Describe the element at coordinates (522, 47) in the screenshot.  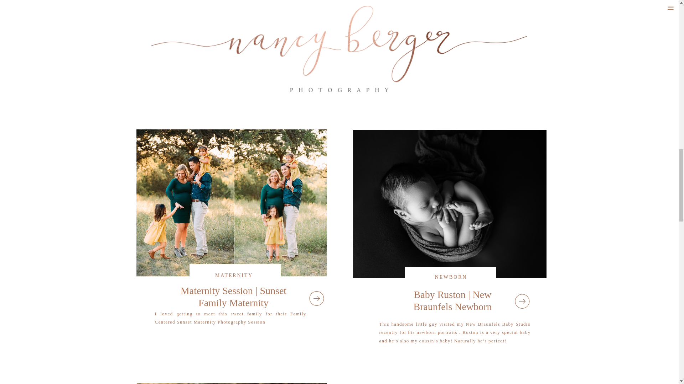
I see `San Antonio Maternity Photography Studio` at that location.